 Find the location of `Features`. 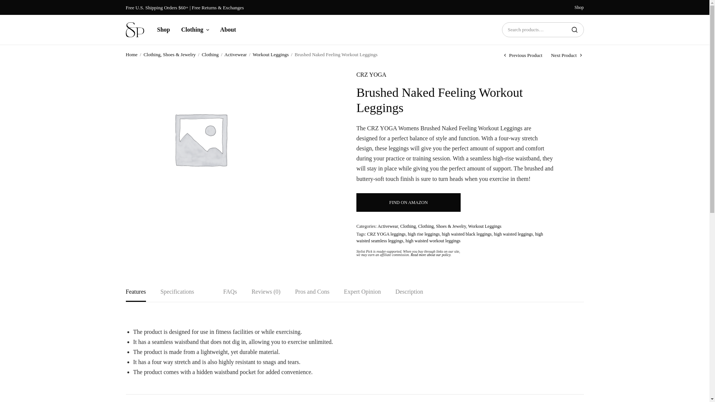

Features is located at coordinates (136, 296).